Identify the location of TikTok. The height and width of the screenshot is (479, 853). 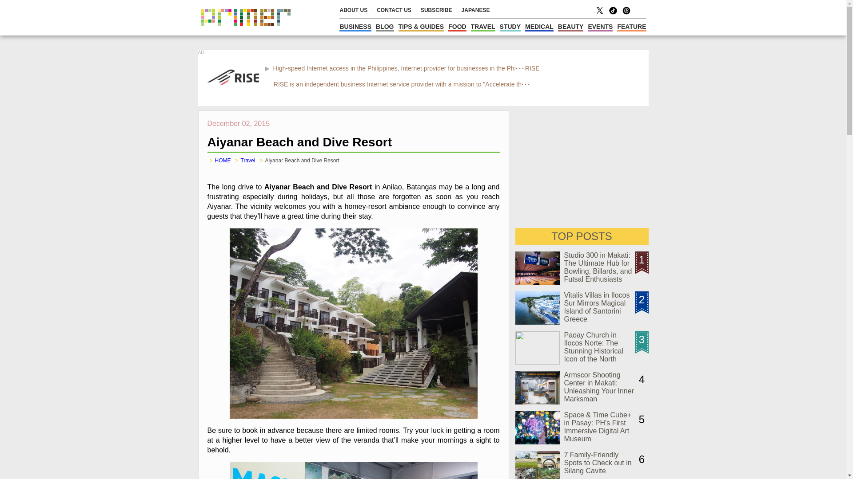
(613, 13).